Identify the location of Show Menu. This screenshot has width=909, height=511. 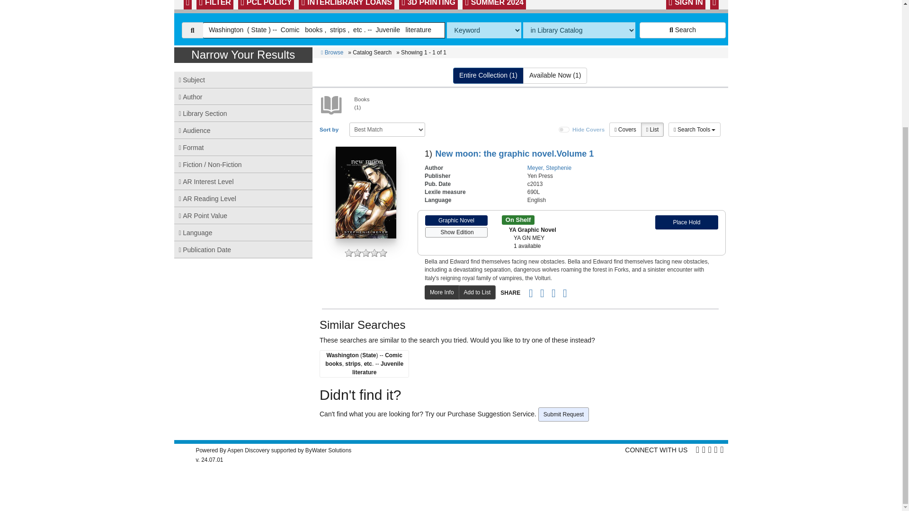
(714, 5).